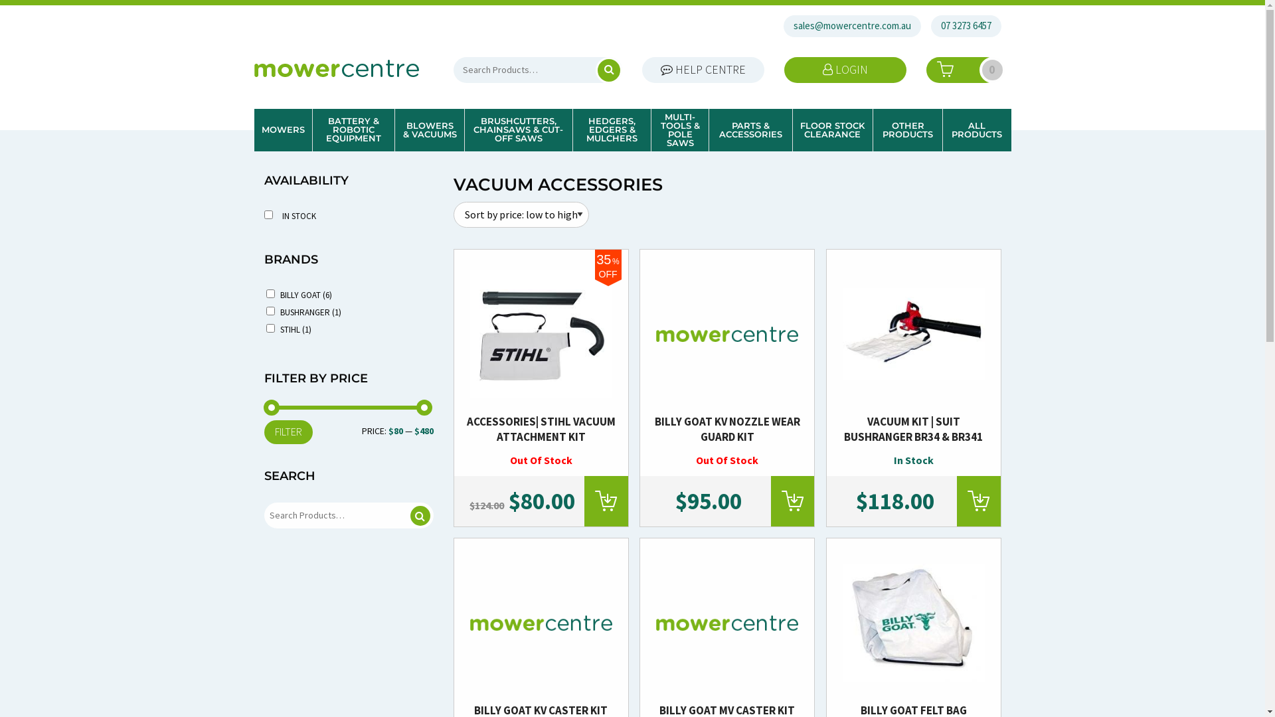  Describe the element at coordinates (913, 390) in the screenshot. I see `VACUUM KIT | SUIT BUSHRANGER BR34 & BR341
In Stock
$118.00` at that location.